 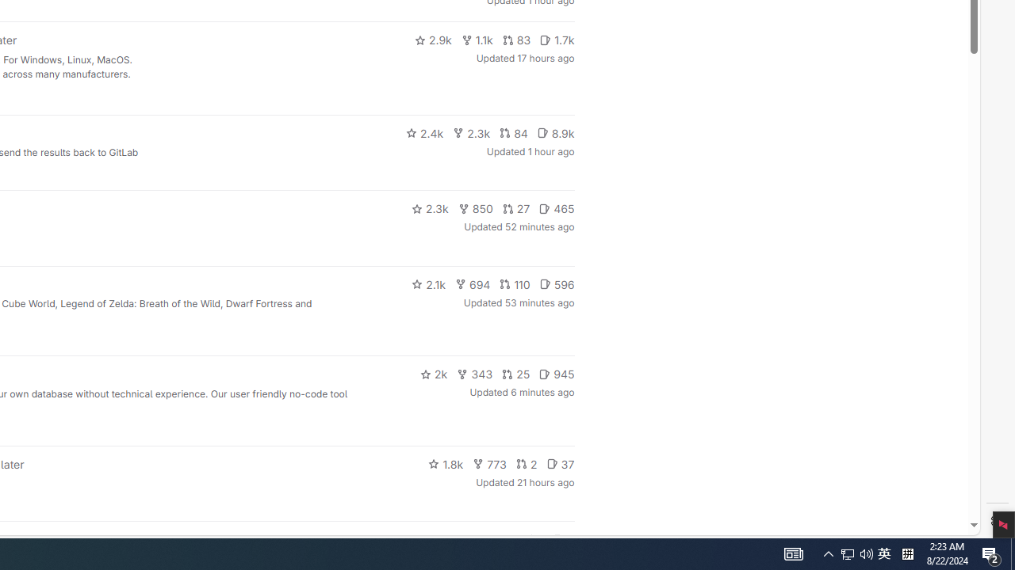 I want to click on 2.1k, so click(x=428, y=283).